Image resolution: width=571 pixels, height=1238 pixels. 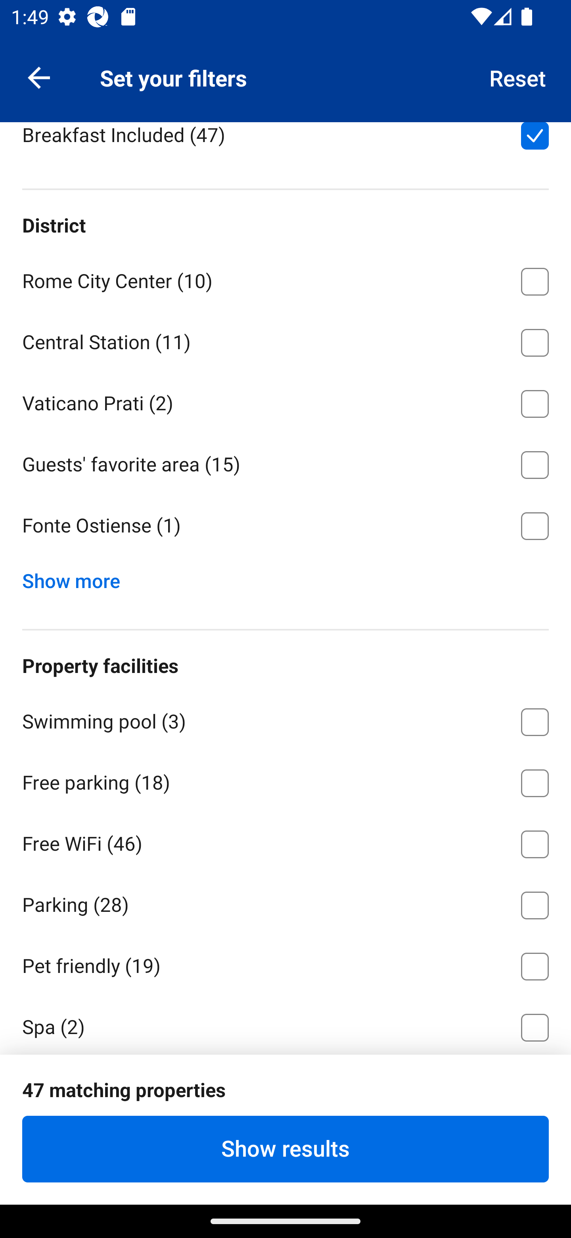 What do you see at coordinates (285, 780) in the screenshot?
I see `Free parking ⁦(18)` at bounding box center [285, 780].